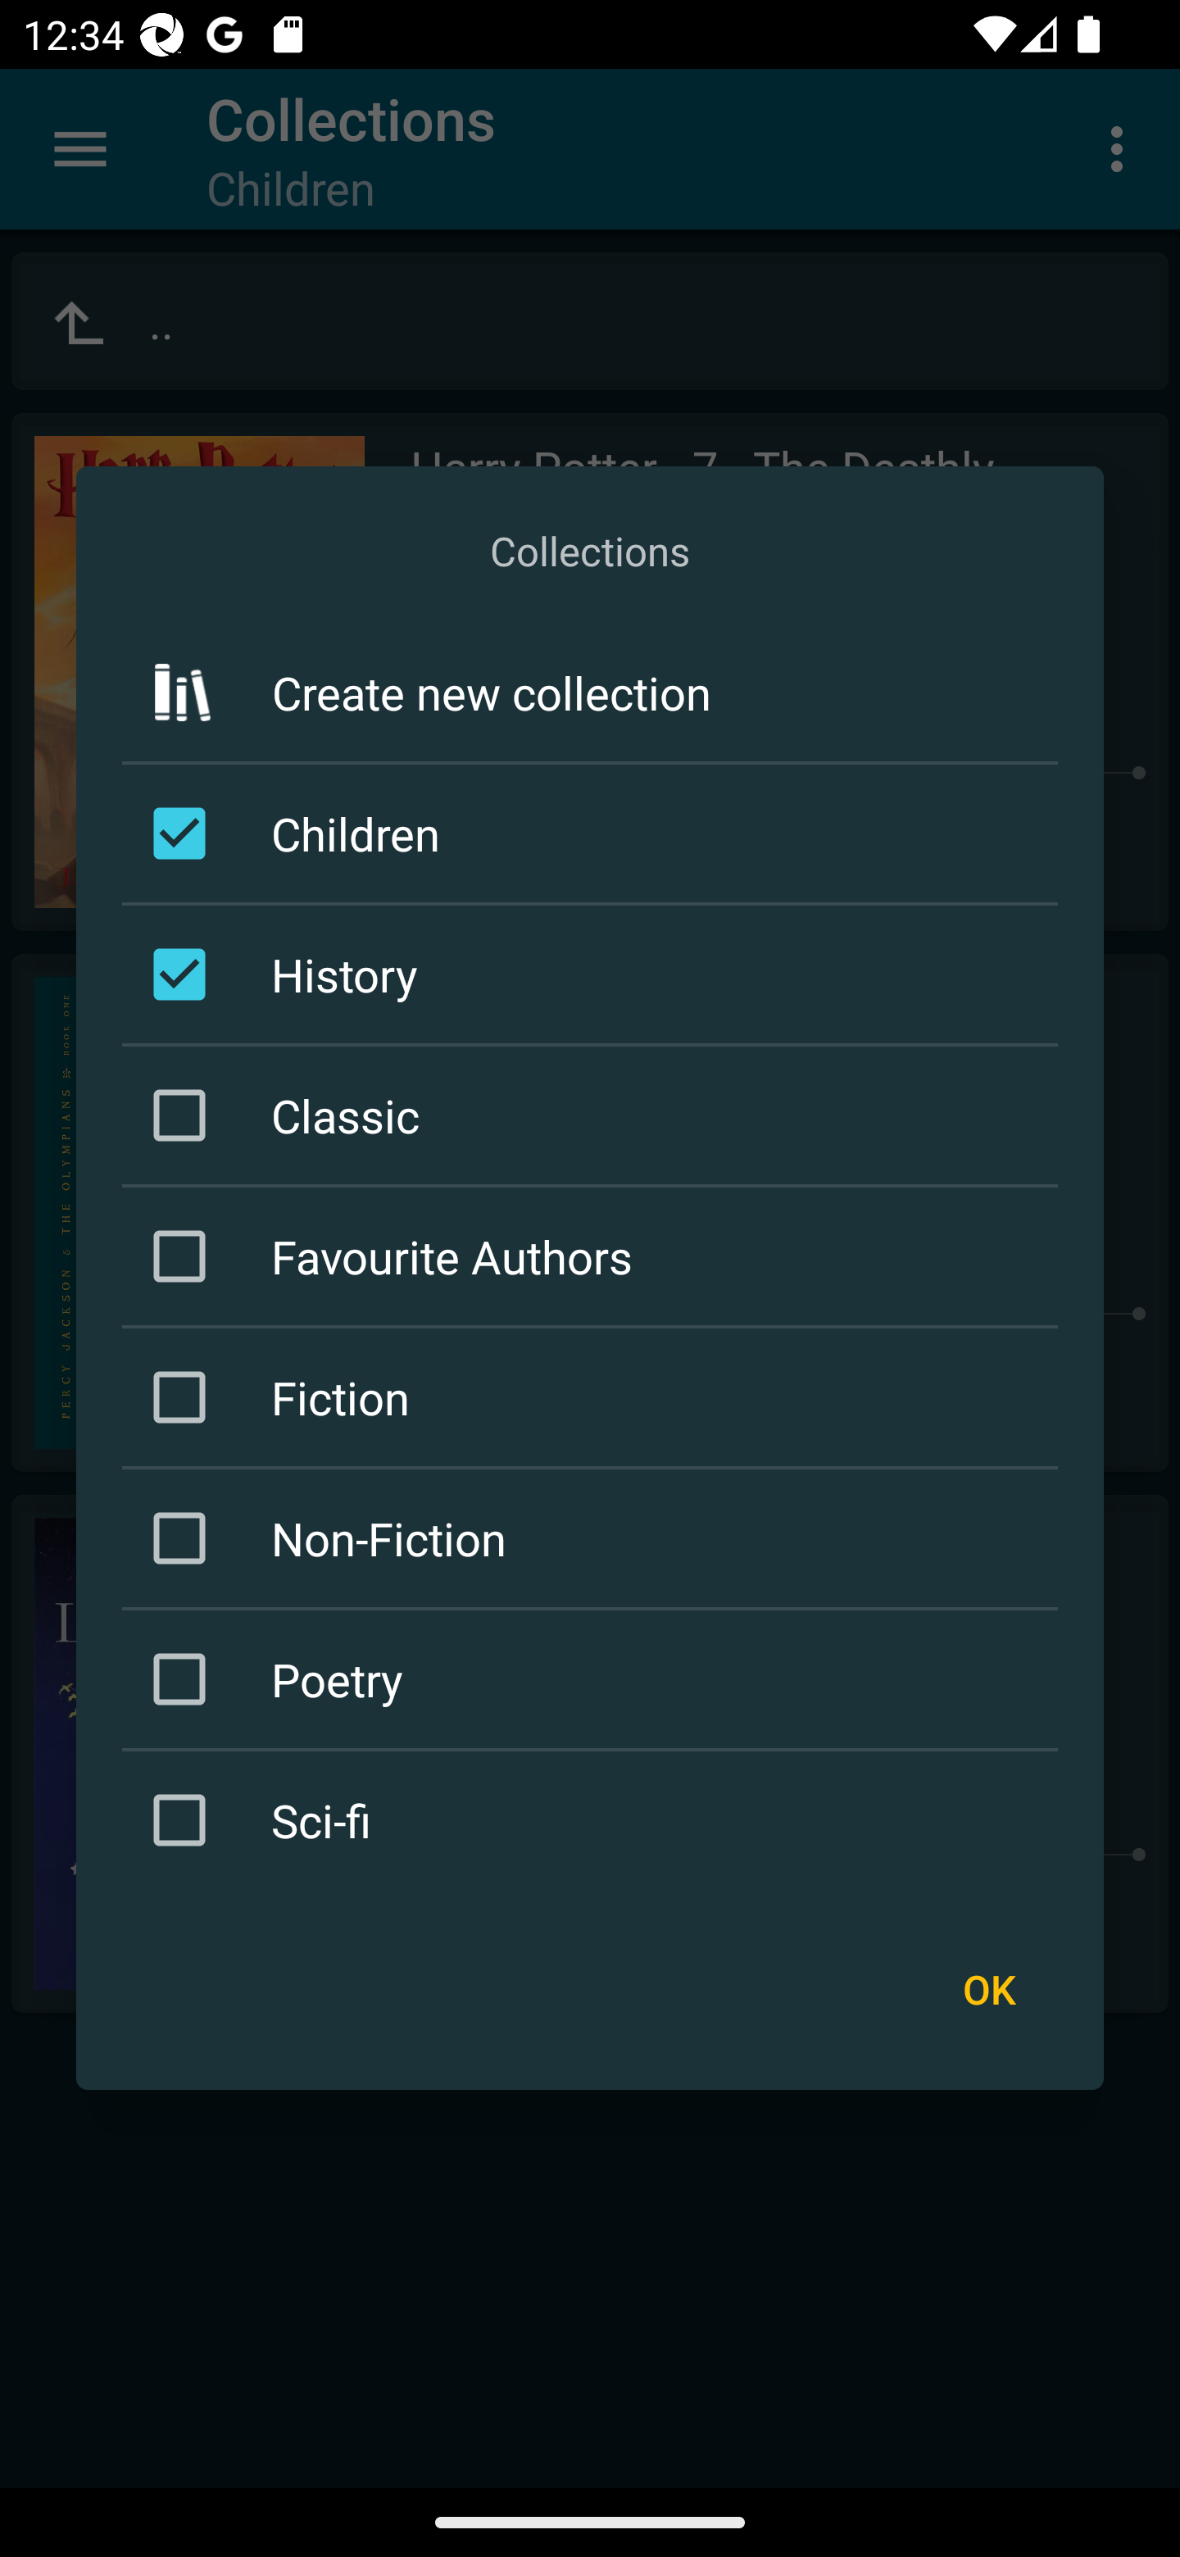  Describe the element at coordinates (595, 974) in the screenshot. I see `History` at that location.